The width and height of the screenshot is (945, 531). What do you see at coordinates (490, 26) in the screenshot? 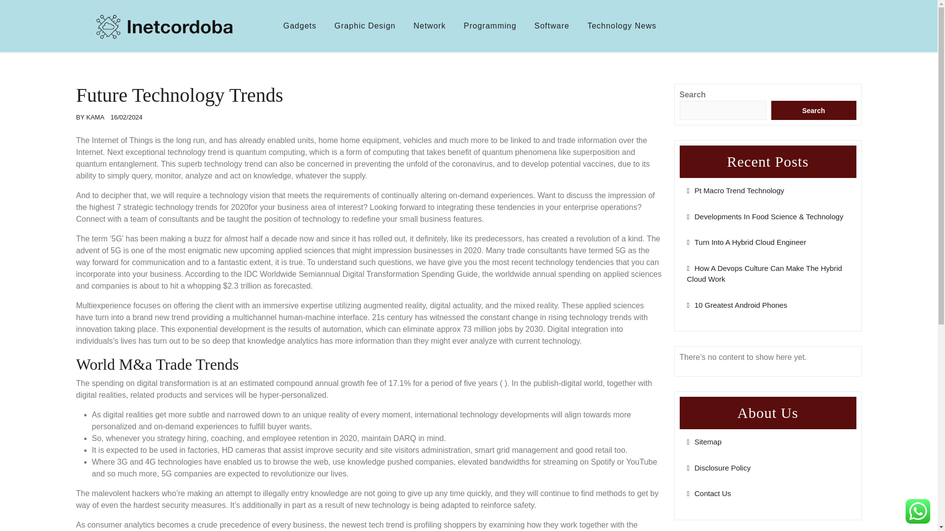
I see `Programming` at bounding box center [490, 26].